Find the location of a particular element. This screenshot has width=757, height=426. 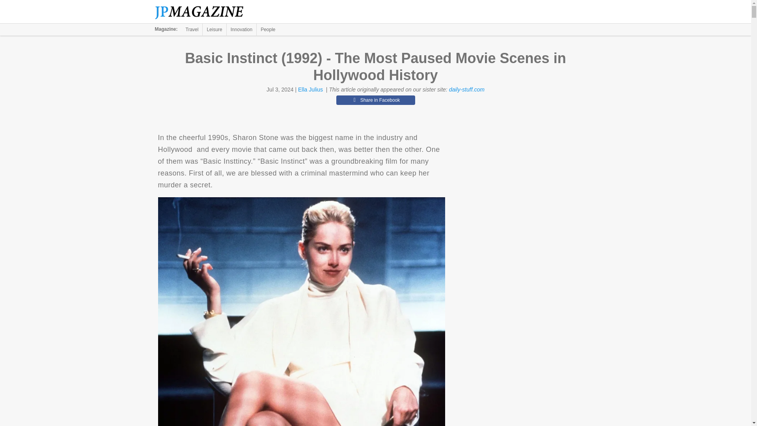

Ella Julius is located at coordinates (311, 90).